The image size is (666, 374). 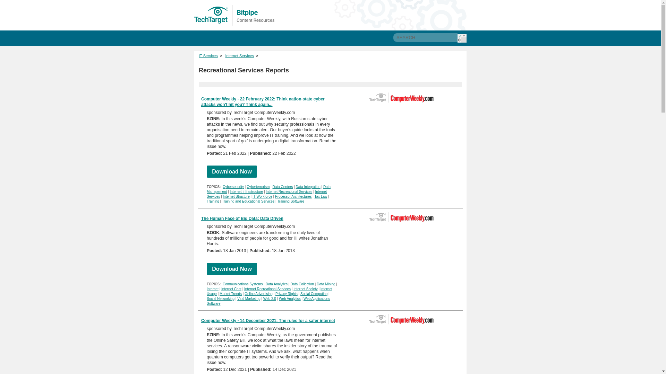 I want to click on Tax Law, so click(x=321, y=196).